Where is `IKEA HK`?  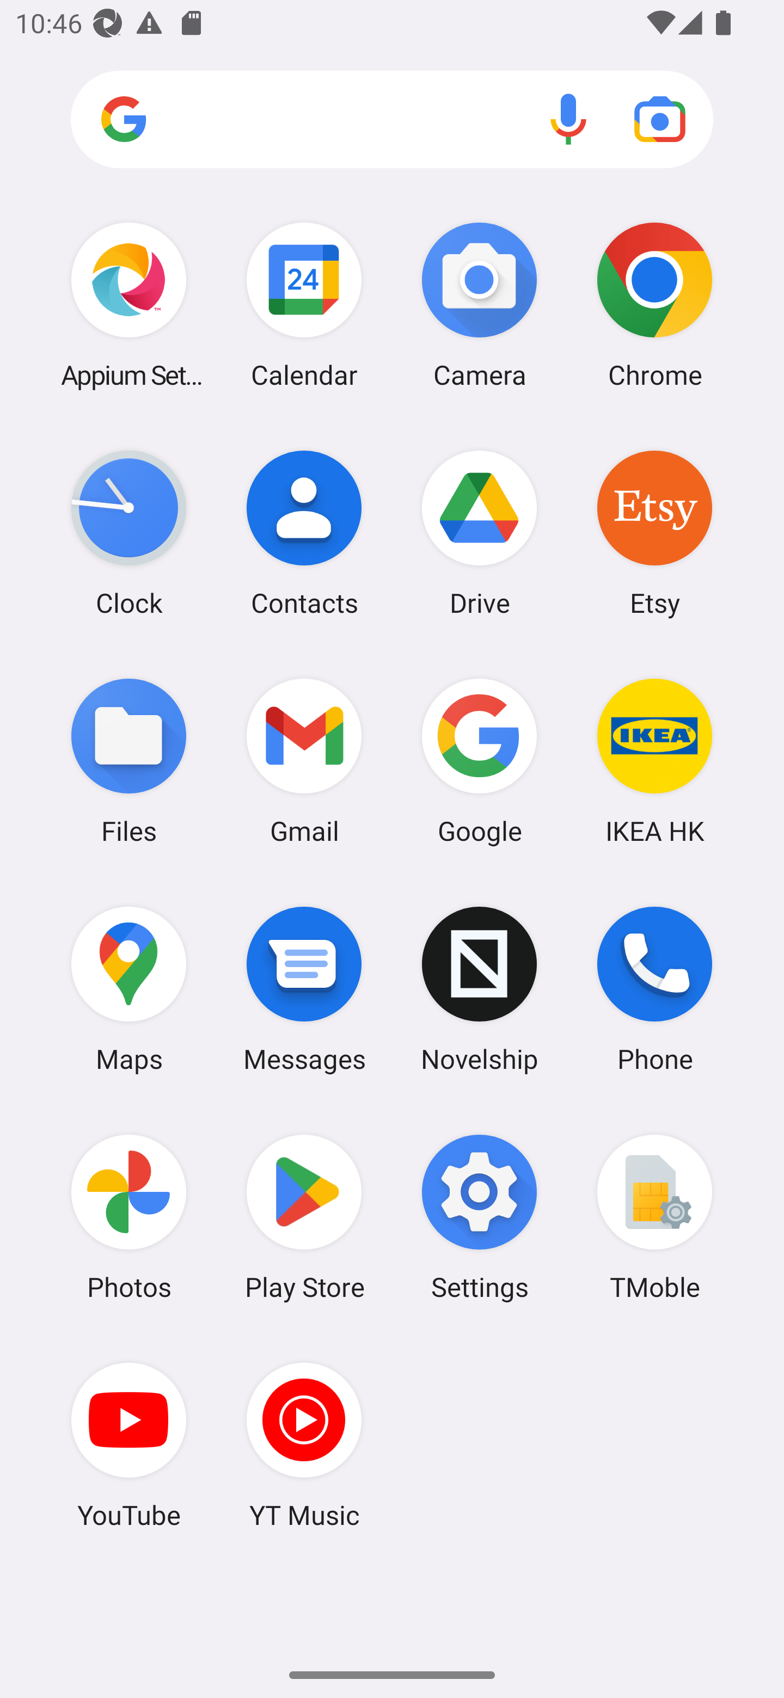
IKEA HK is located at coordinates (654, 760).